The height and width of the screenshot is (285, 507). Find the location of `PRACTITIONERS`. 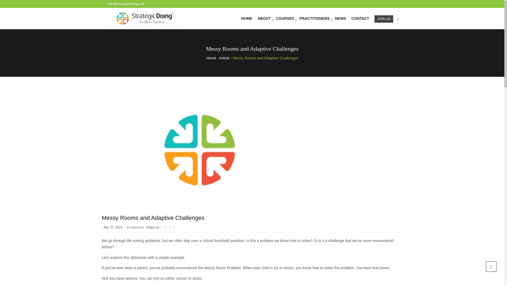

PRACTITIONERS is located at coordinates (314, 18).